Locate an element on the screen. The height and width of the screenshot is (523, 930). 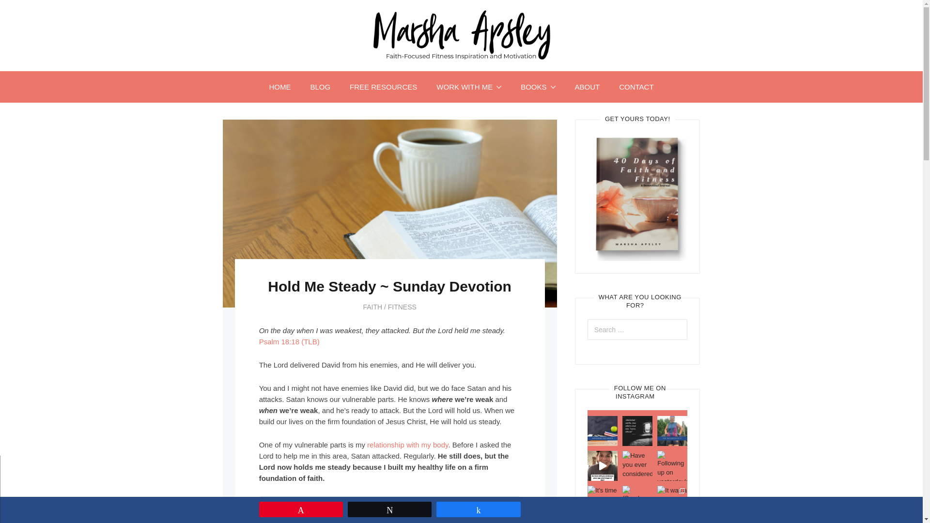
FAITH is located at coordinates (372, 307).